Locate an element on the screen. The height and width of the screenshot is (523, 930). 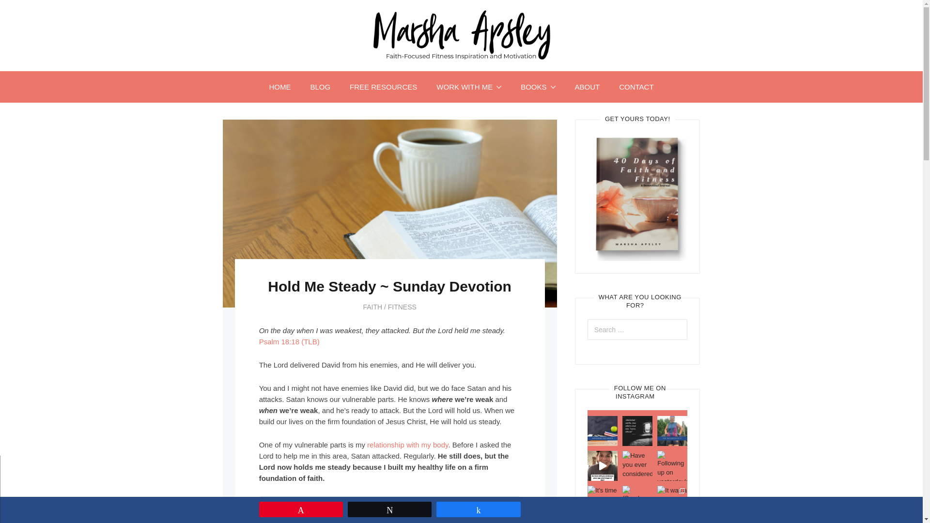
FAITH is located at coordinates (372, 307).